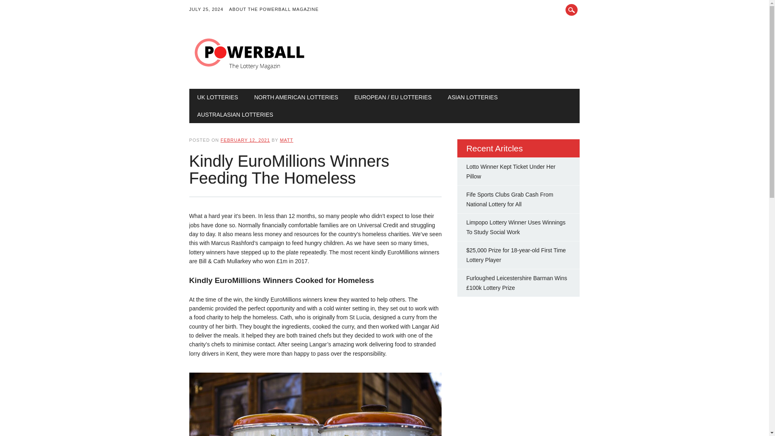  Describe the element at coordinates (245, 140) in the screenshot. I see `11:53 am` at that location.